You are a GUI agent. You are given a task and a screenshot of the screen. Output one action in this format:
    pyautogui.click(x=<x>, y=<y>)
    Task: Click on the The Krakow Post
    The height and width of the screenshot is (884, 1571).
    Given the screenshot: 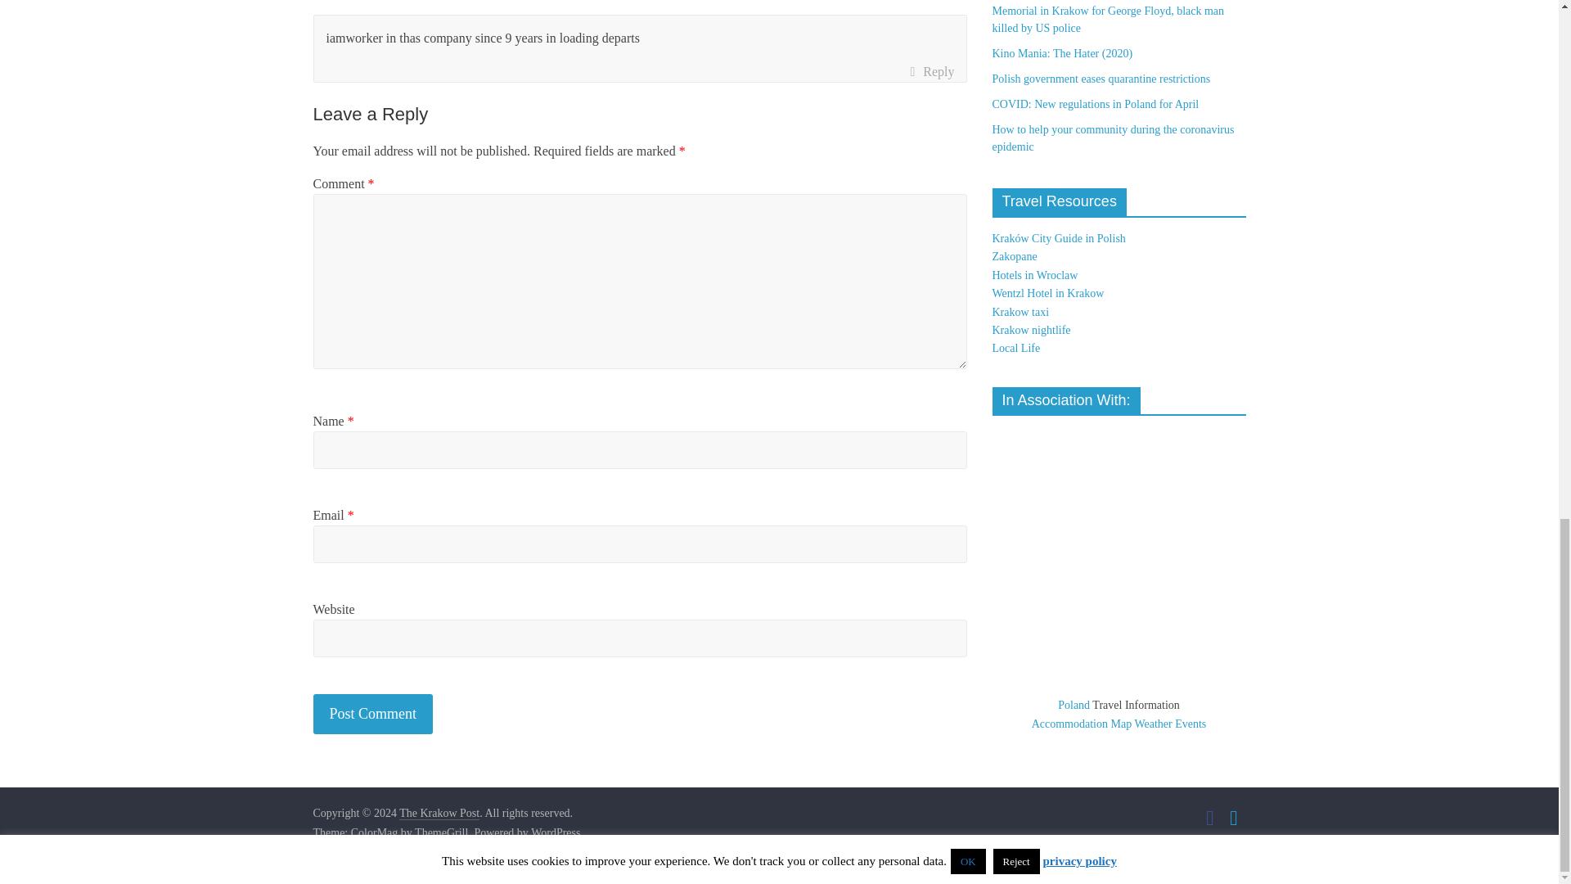 What is the action you would take?
    pyautogui.click(x=439, y=814)
    